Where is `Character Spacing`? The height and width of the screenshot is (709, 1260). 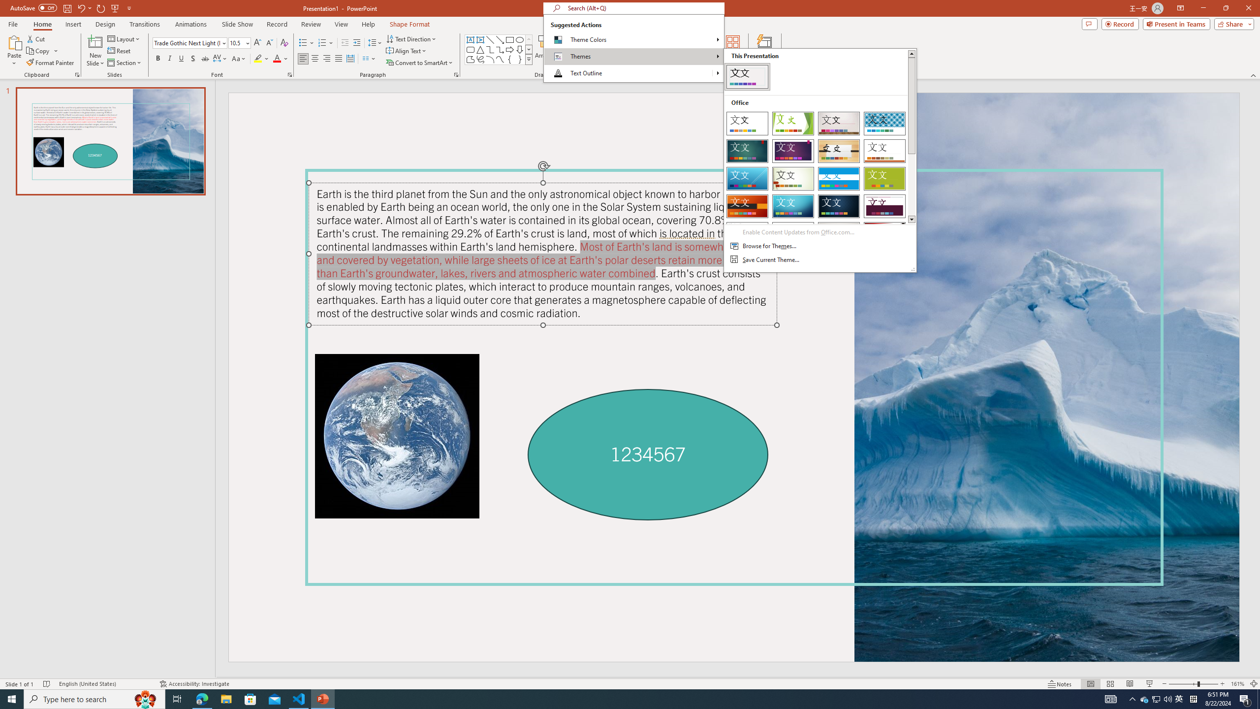
Character Spacing is located at coordinates (220, 59).